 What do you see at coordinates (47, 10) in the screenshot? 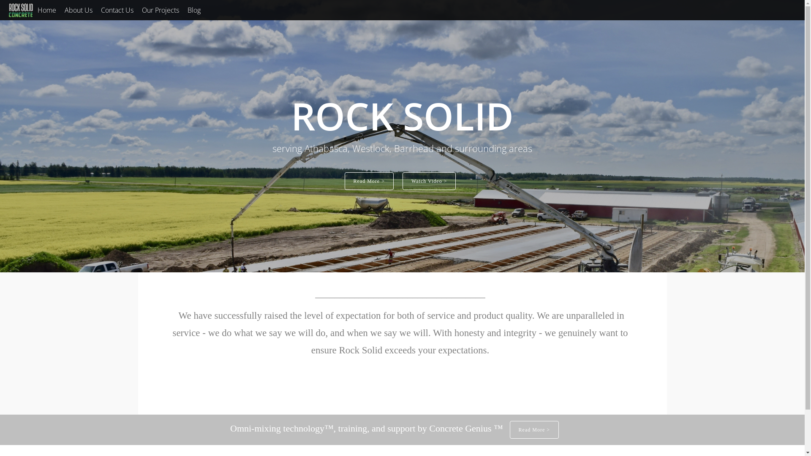
I see `Home` at bounding box center [47, 10].